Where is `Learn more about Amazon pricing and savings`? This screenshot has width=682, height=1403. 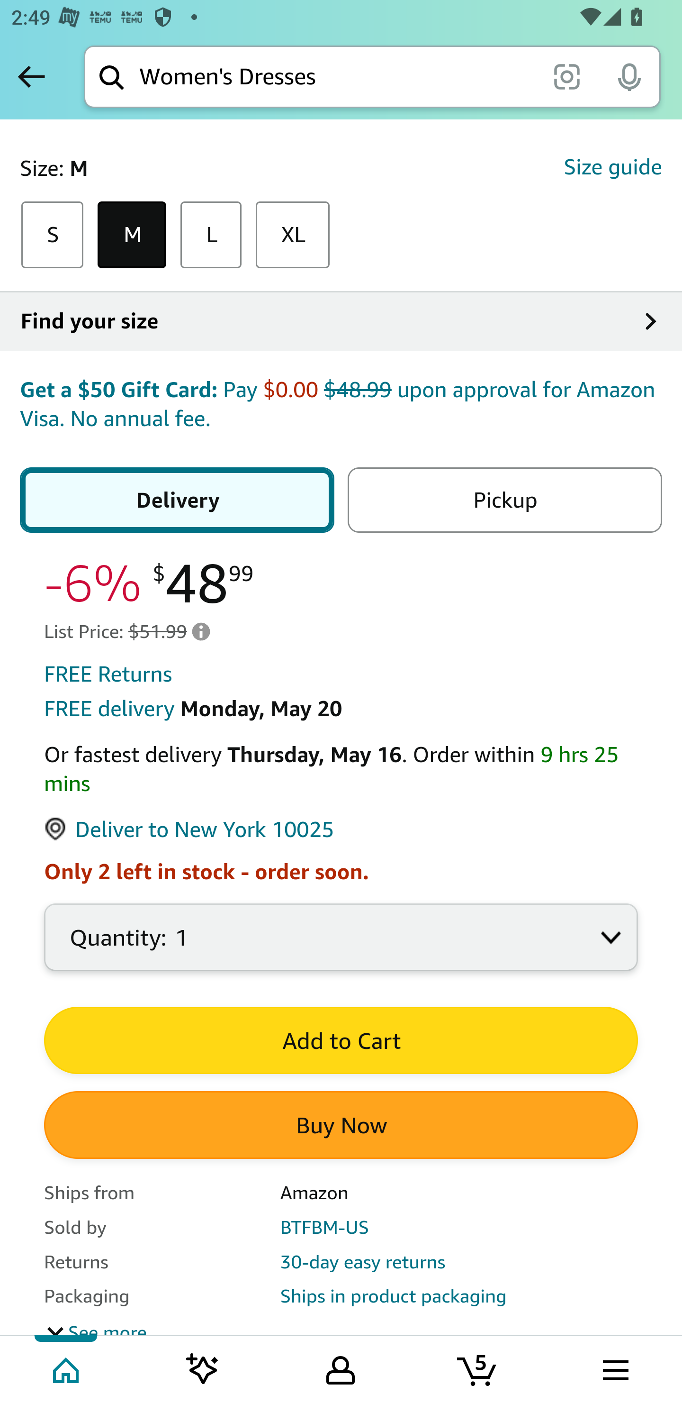 Learn more about Amazon pricing and savings is located at coordinates (201, 632).